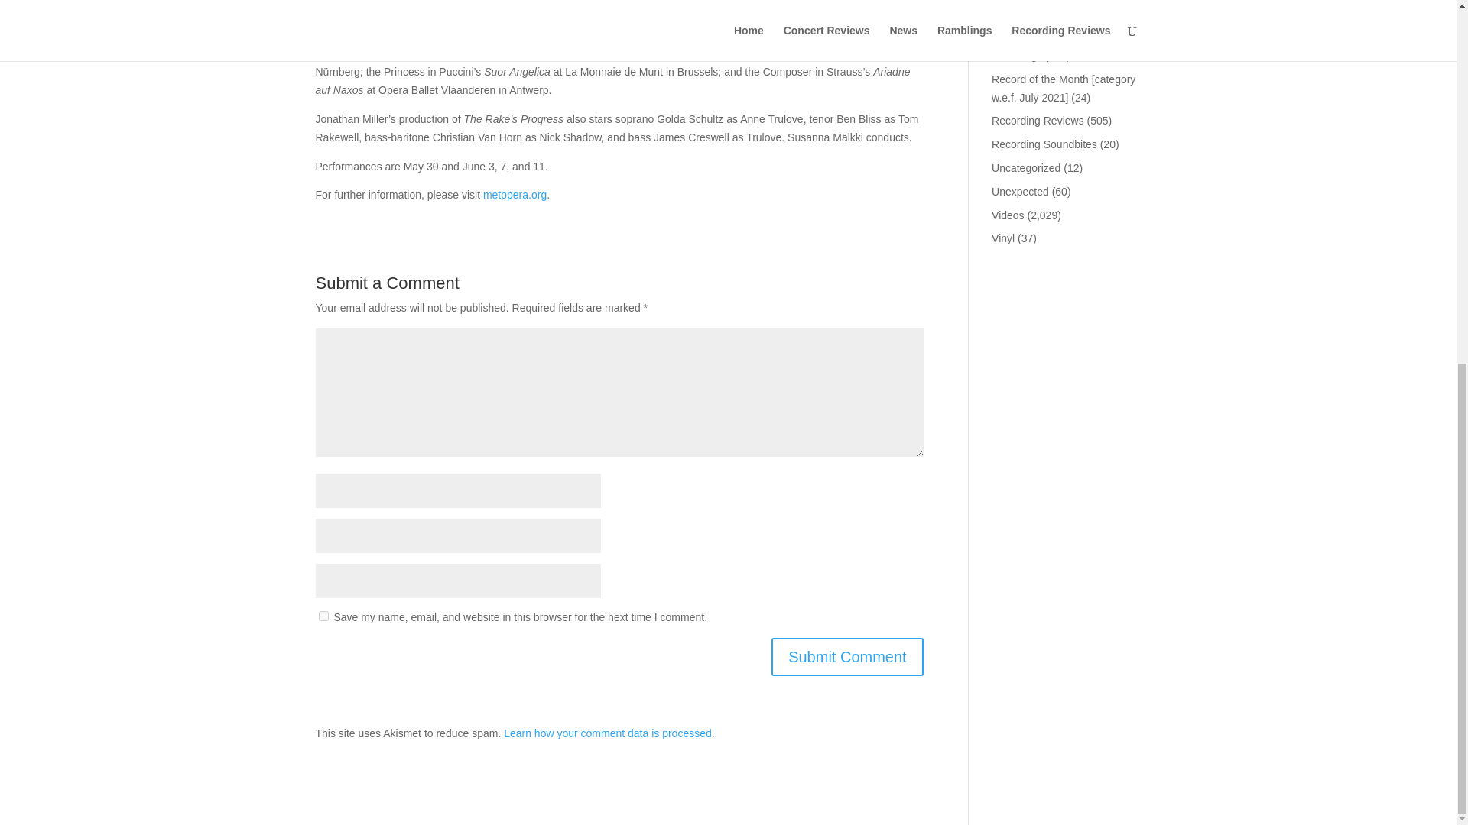  Describe the element at coordinates (1017, 55) in the screenshot. I see `Ramblings` at that location.